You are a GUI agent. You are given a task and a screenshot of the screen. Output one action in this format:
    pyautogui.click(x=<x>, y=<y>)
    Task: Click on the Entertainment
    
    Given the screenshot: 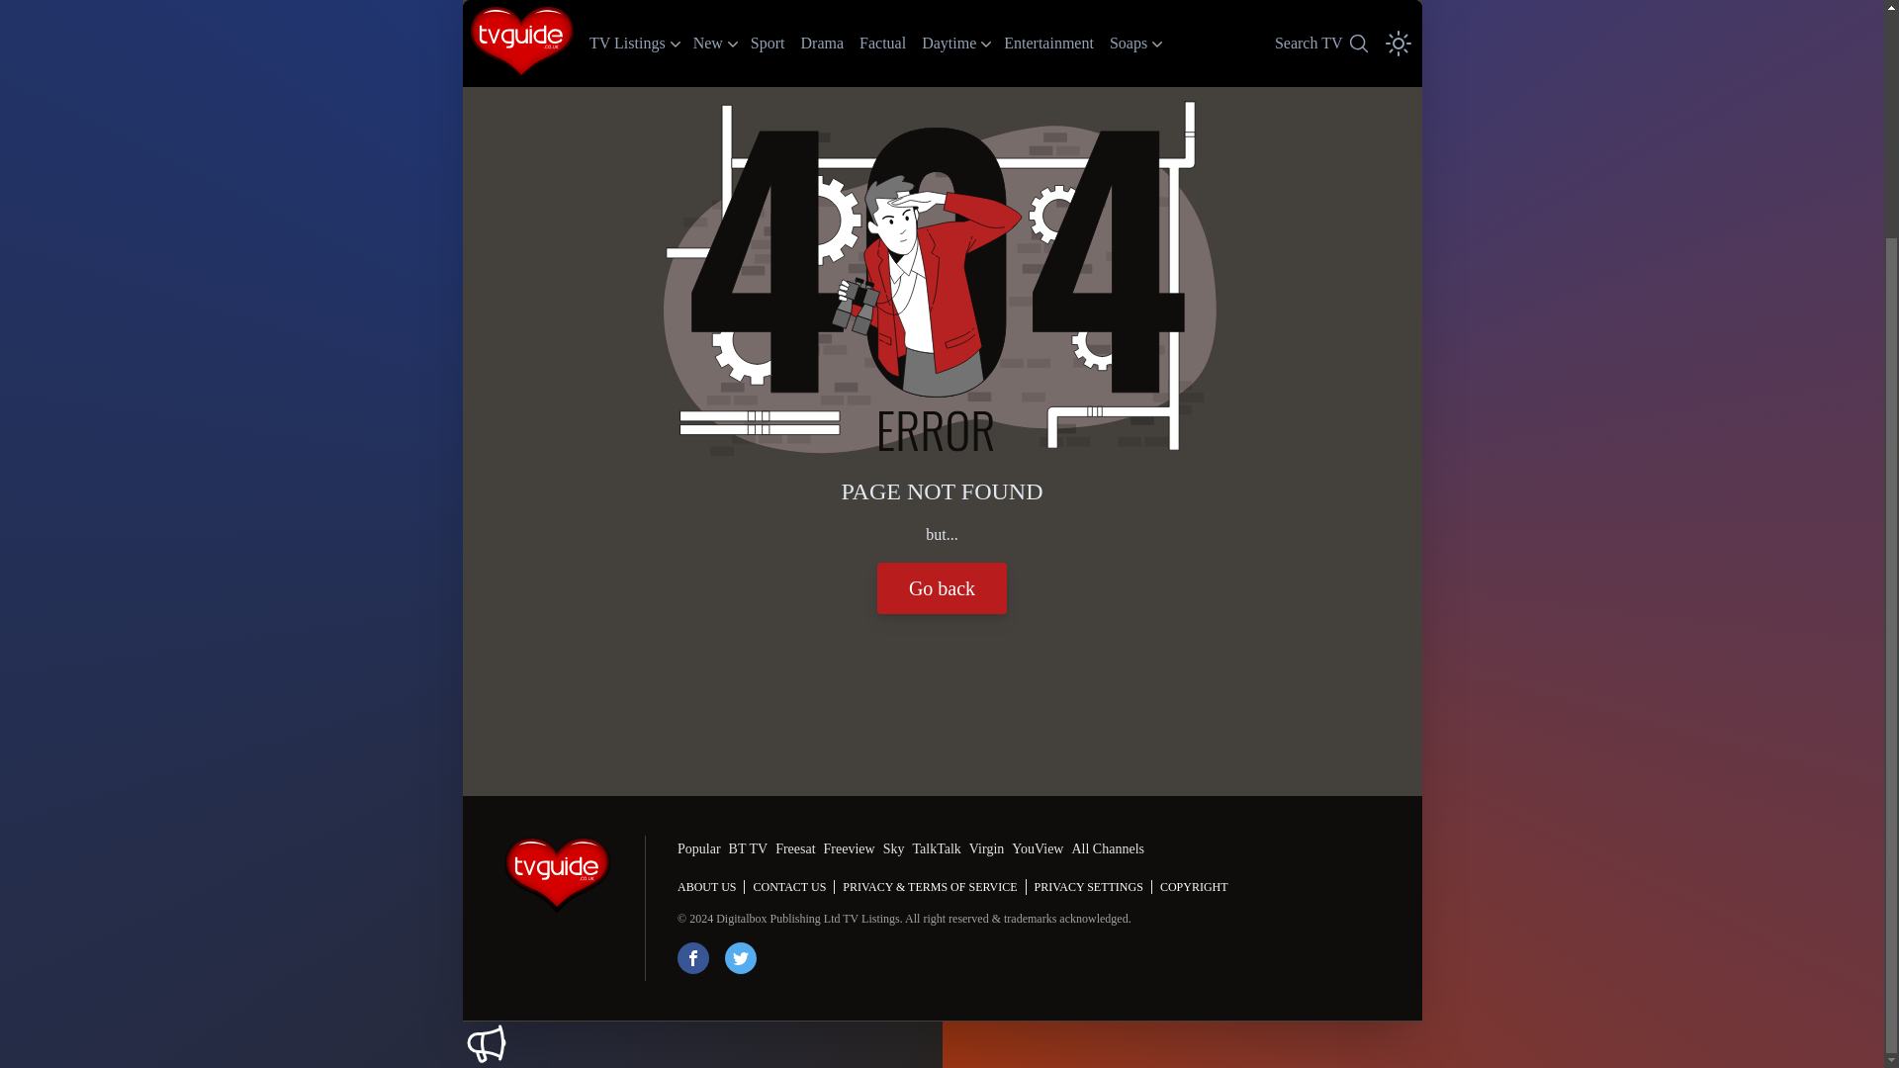 What is the action you would take?
    pyautogui.click(x=1048, y=6)
    